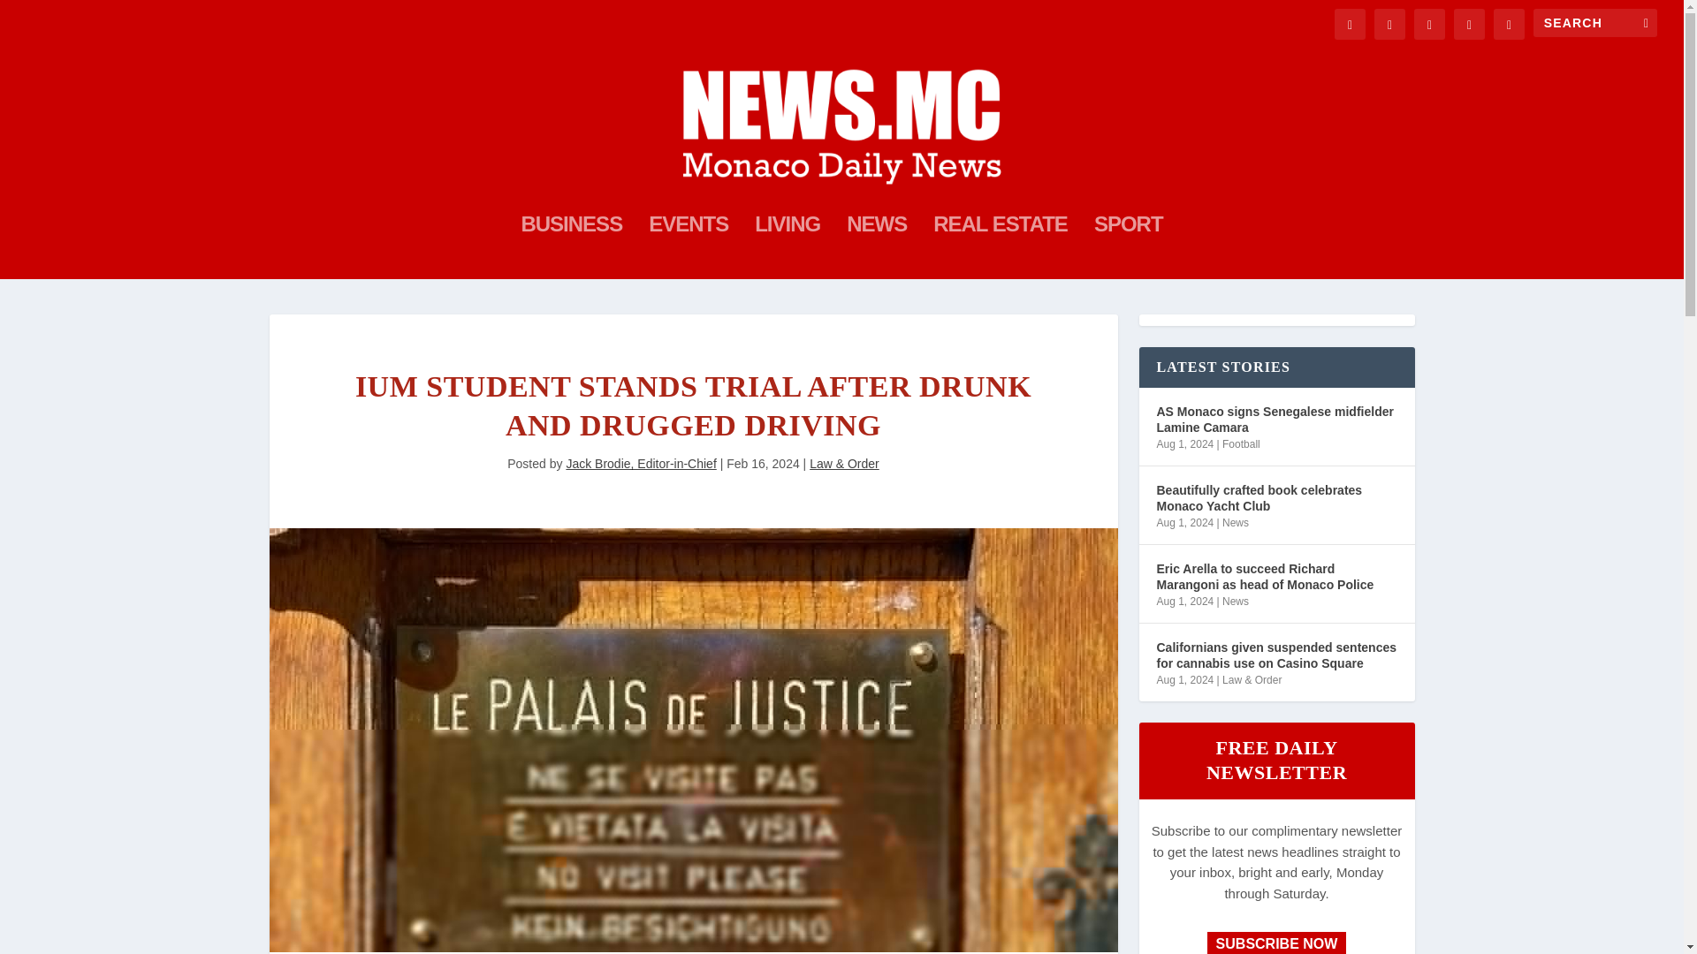 The image size is (1697, 954). Describe the element at coordinates (640, 464) in the screenshot. I see `Posts by Jack Brodie, Editor-in-Chief` at that location.